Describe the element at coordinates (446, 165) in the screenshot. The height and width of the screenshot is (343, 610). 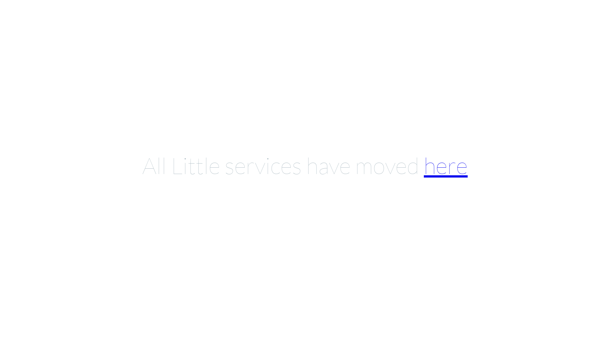
I see `here` at that location.